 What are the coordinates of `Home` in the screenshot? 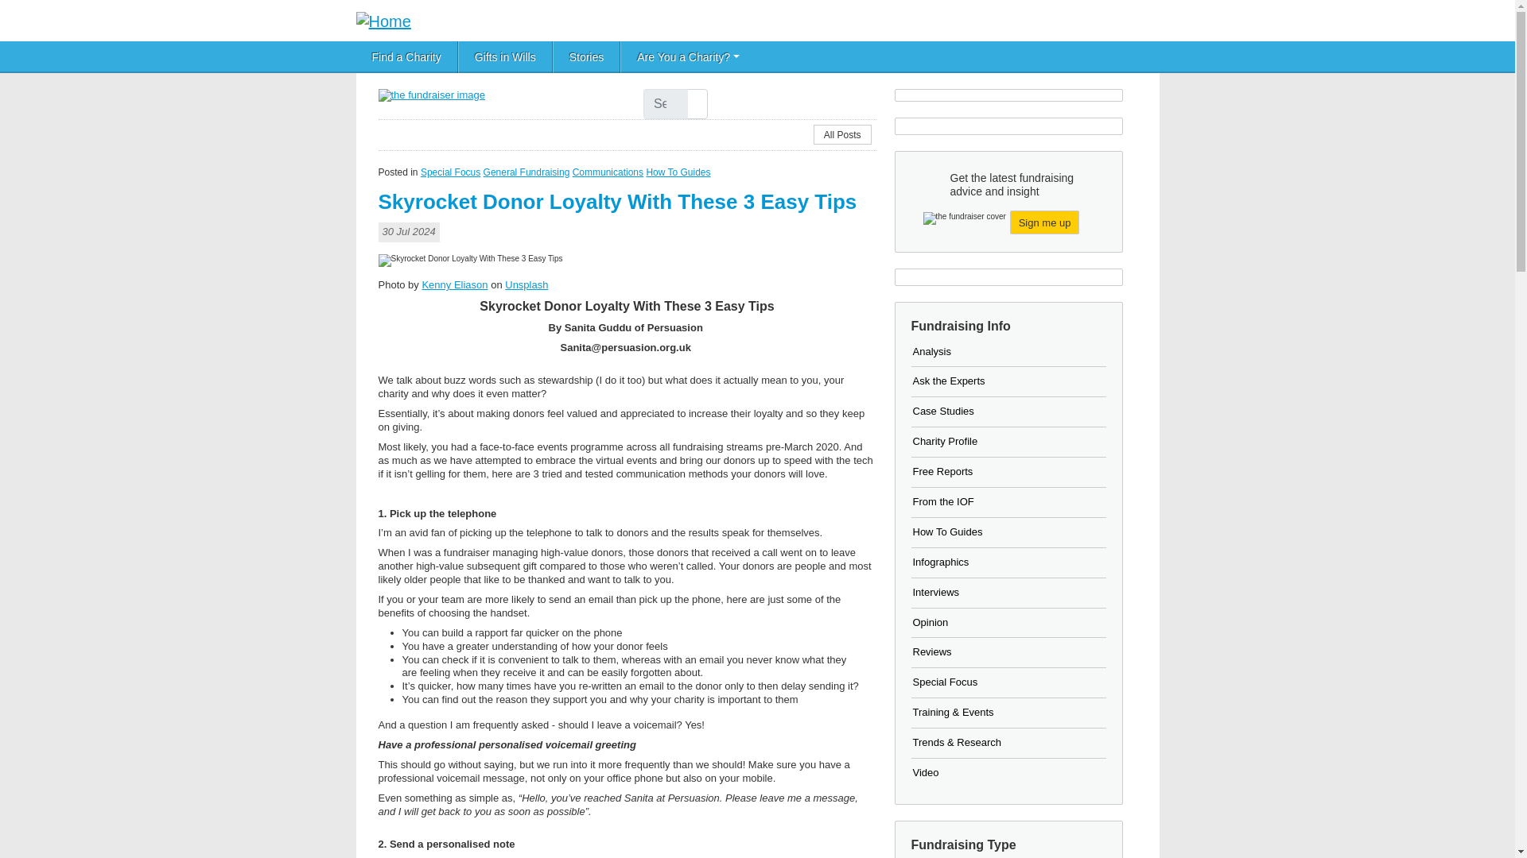 It's located at (390, 20).